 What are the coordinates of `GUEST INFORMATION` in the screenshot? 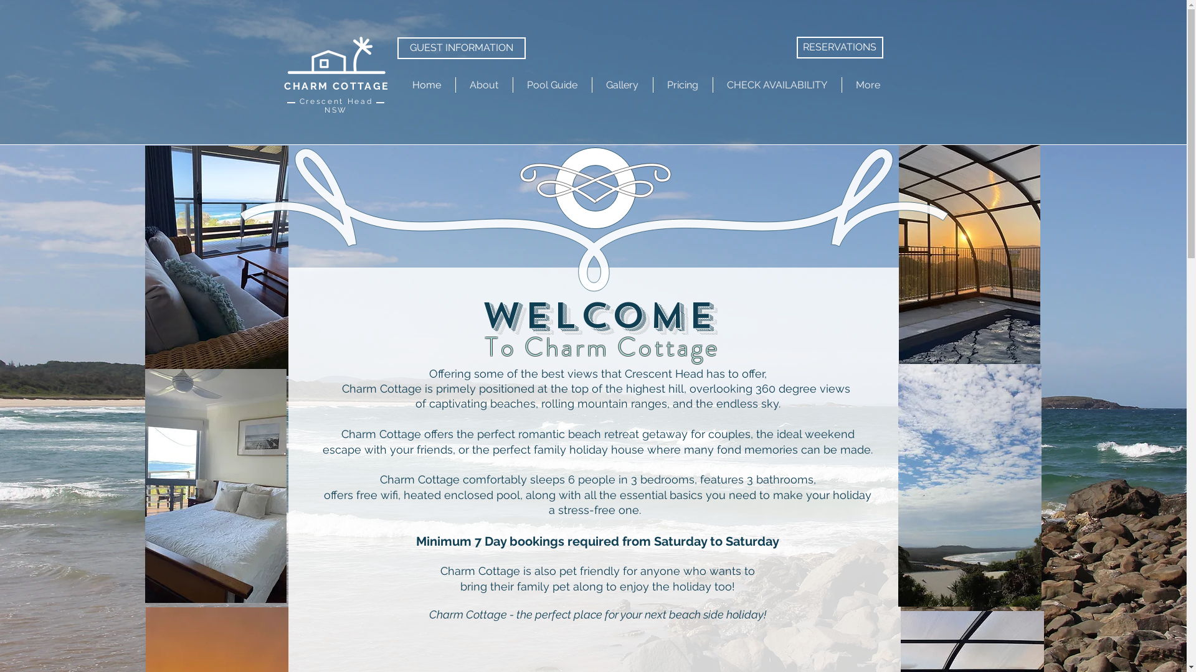 It's located at (462, 49).